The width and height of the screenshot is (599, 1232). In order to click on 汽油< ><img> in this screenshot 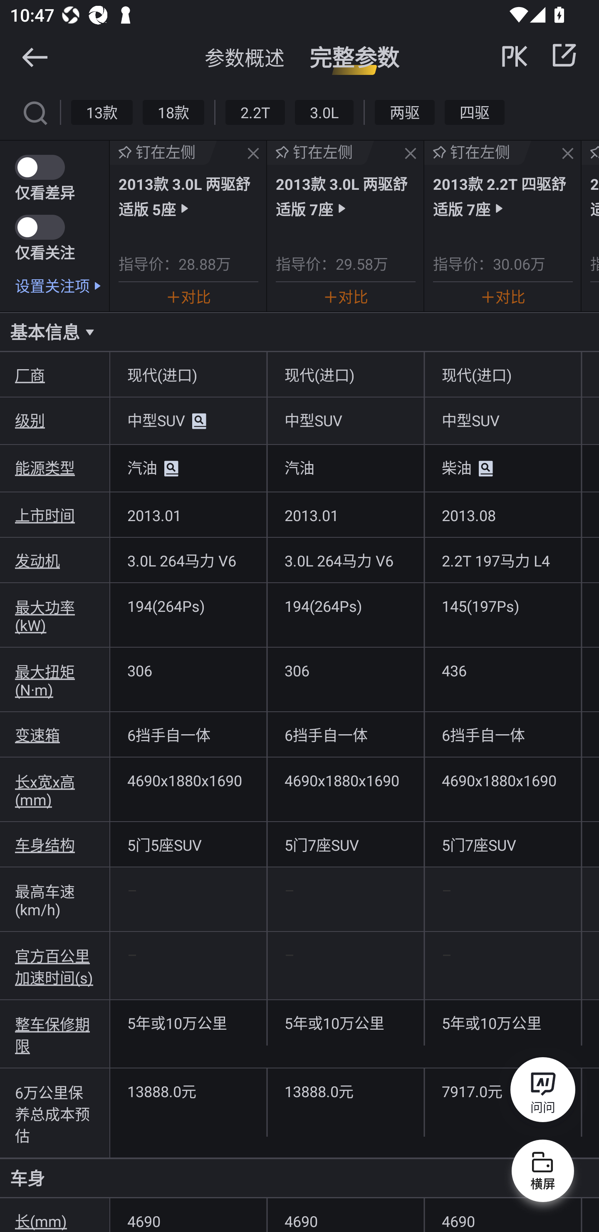, I will do `click(188, 469)`.